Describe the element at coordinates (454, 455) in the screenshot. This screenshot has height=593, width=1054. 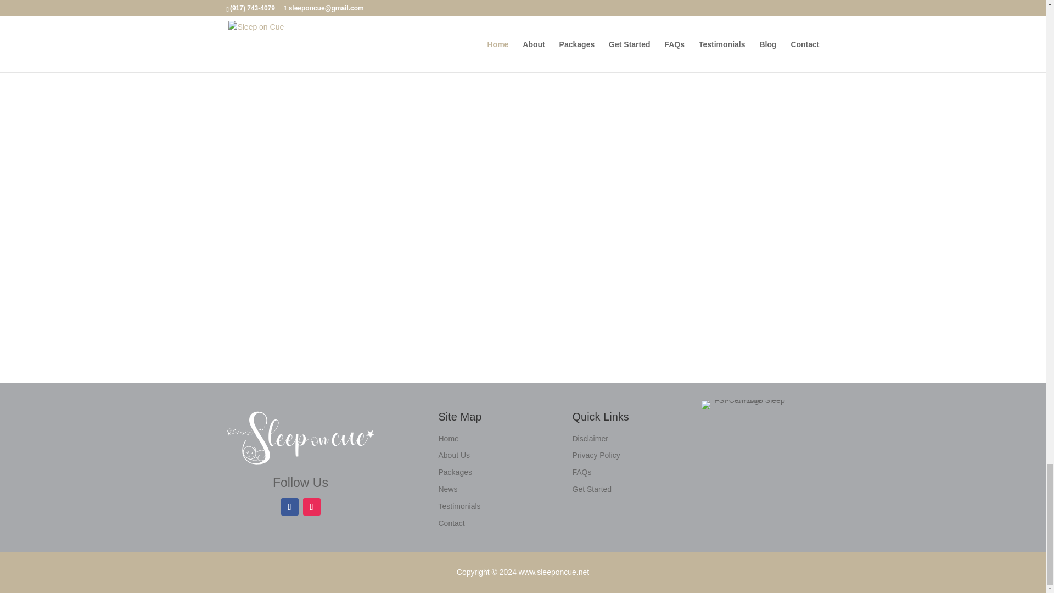
I see `About Us` at that location.